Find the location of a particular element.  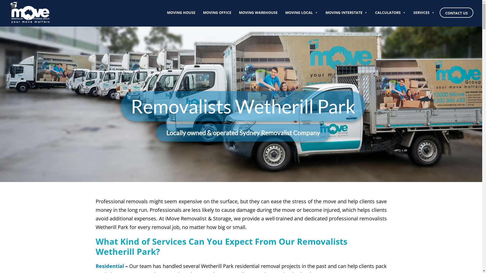

MOVING INTERSTATE is located at coordinates (347, 13).